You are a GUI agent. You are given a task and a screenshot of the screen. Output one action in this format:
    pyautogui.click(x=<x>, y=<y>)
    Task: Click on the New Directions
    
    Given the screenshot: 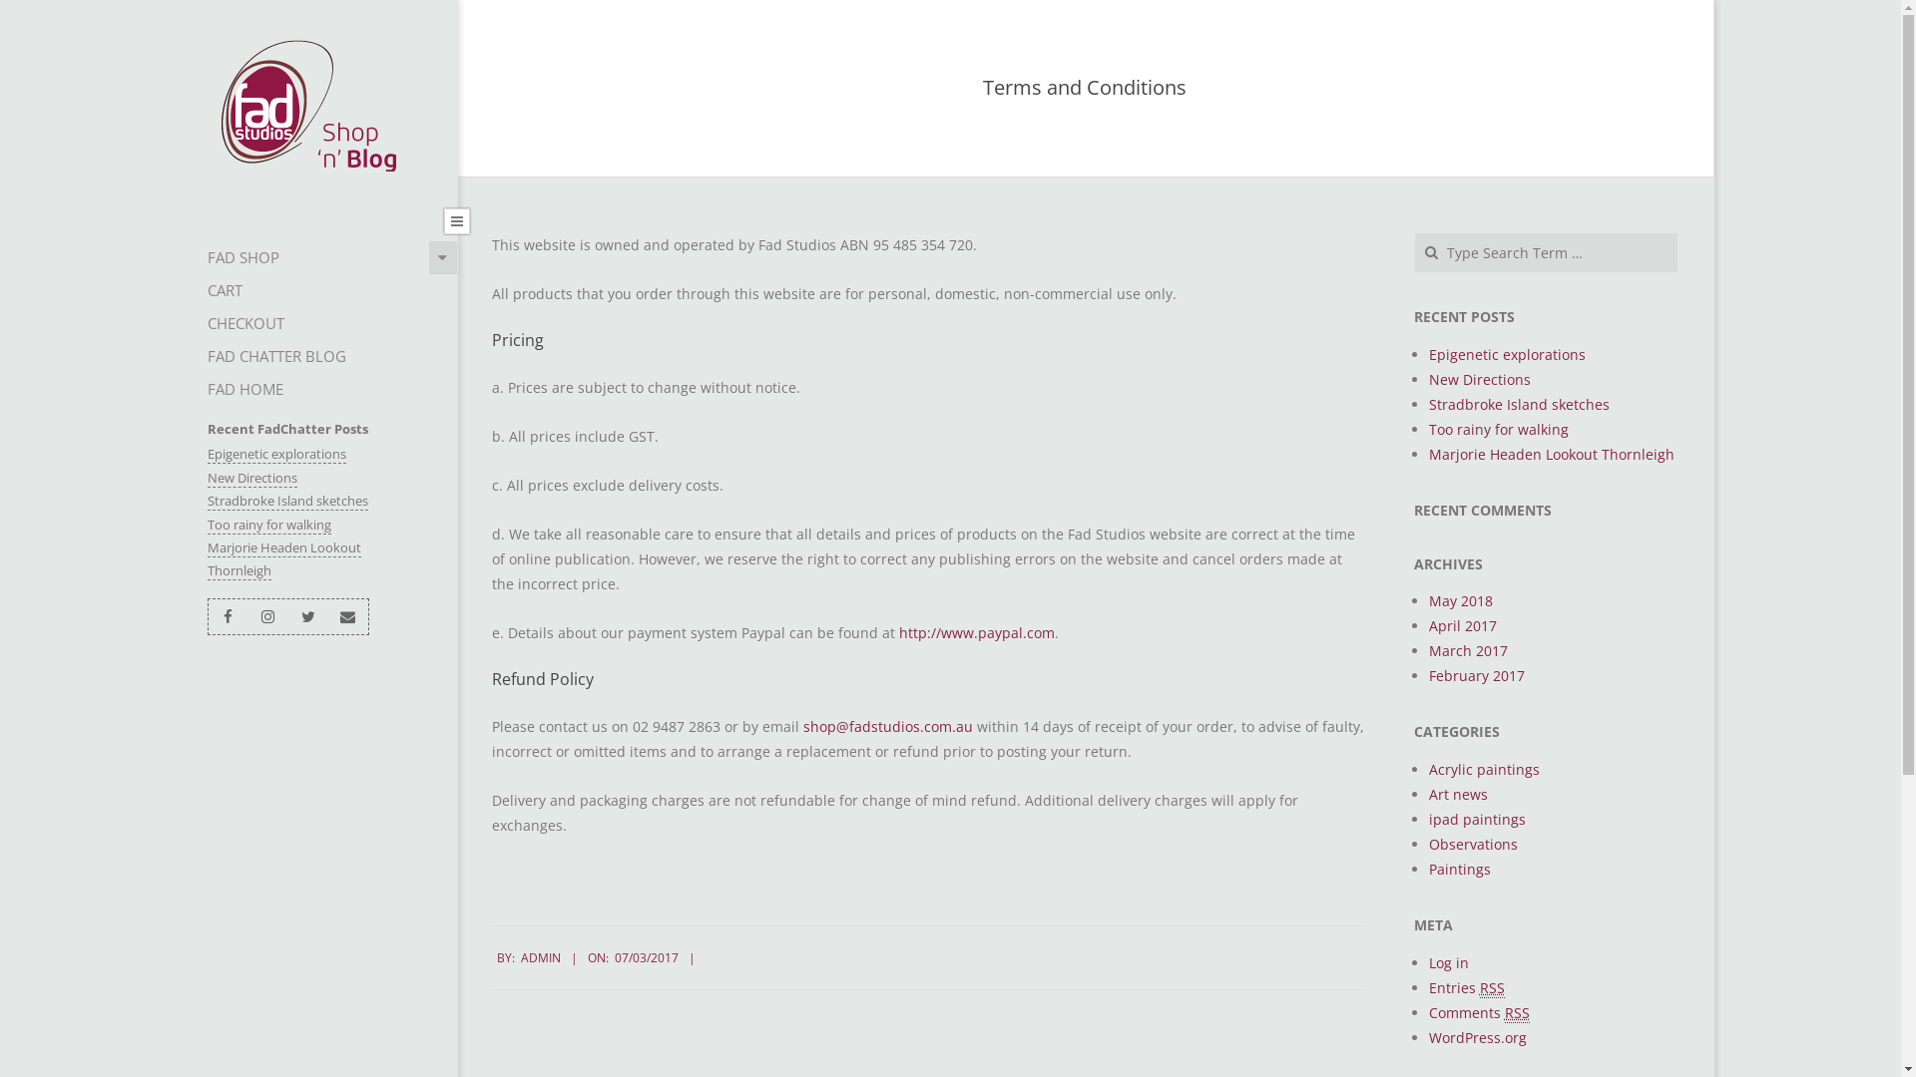 What is the action you would take?
    pyautogui.click(x=1480, y=379)
    